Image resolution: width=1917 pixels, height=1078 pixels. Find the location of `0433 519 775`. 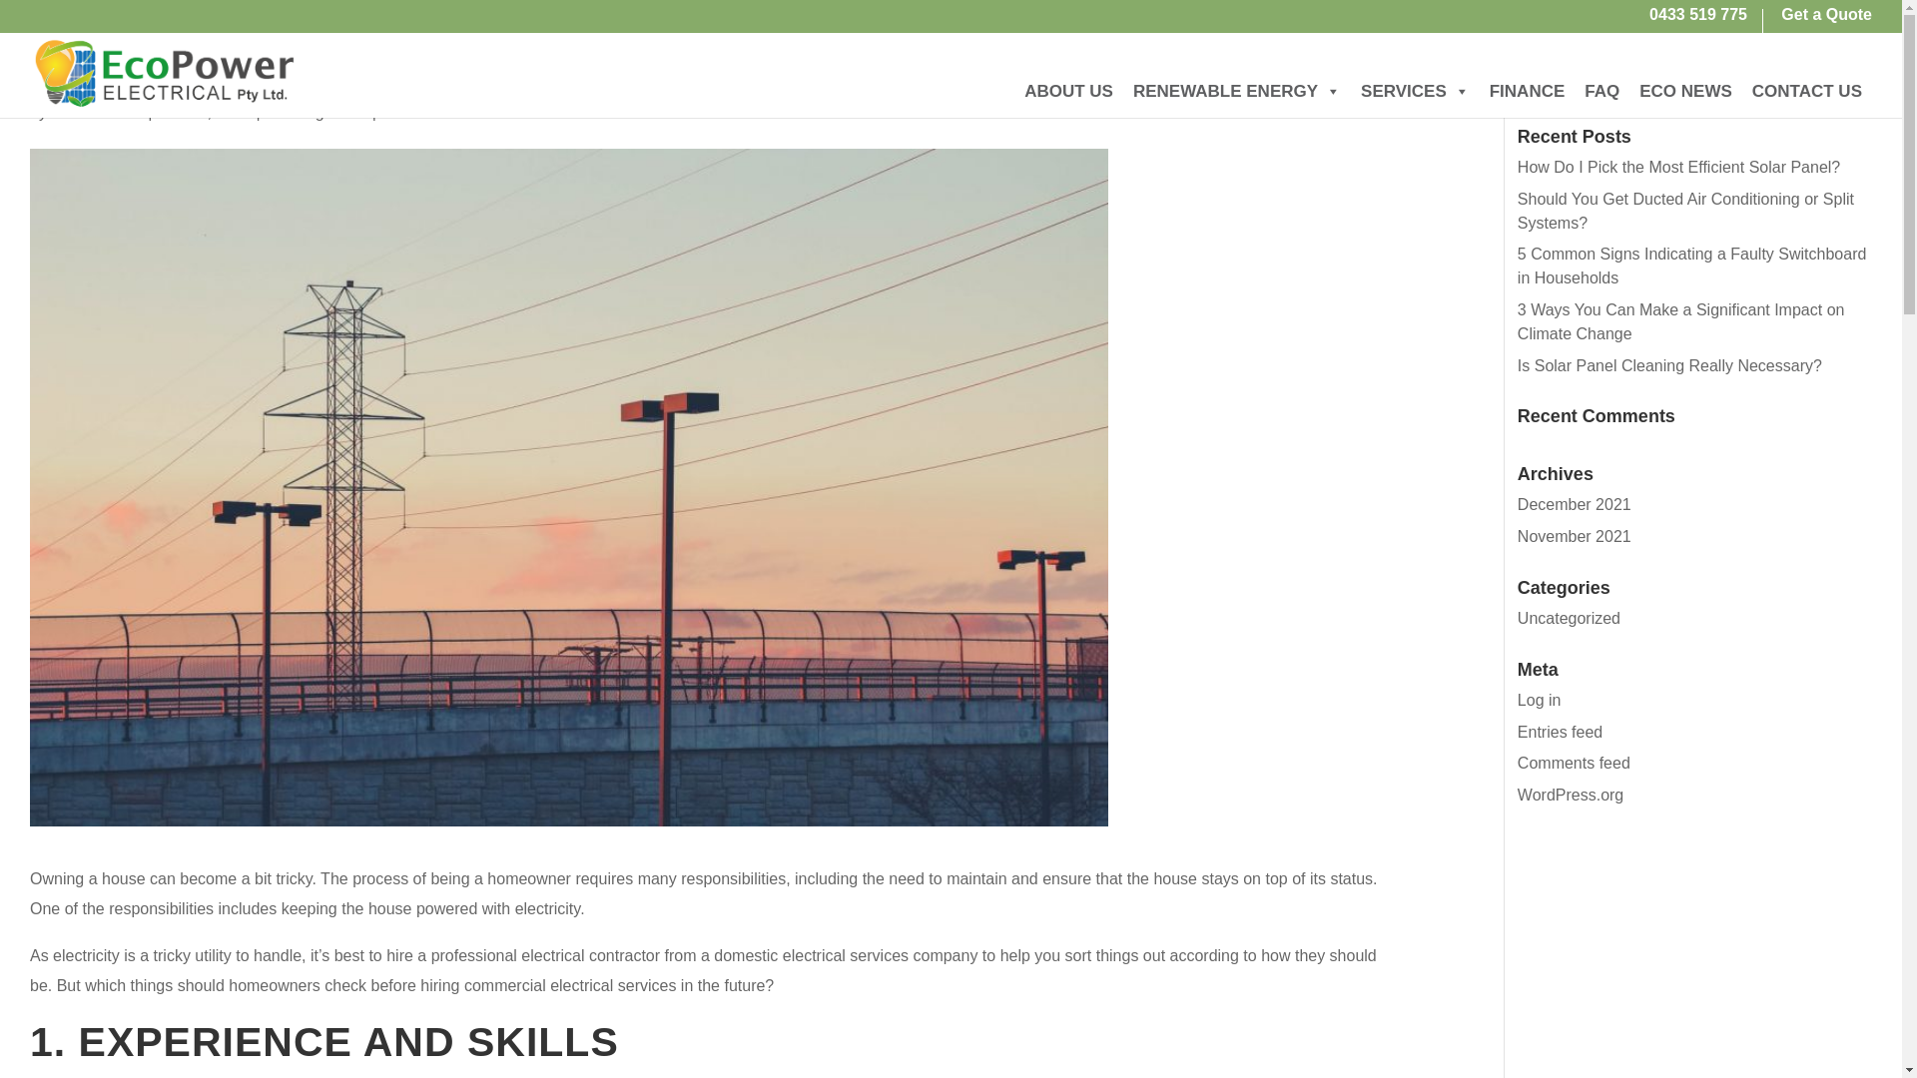

0433 519 775 is located at coordinates (1697, 20).